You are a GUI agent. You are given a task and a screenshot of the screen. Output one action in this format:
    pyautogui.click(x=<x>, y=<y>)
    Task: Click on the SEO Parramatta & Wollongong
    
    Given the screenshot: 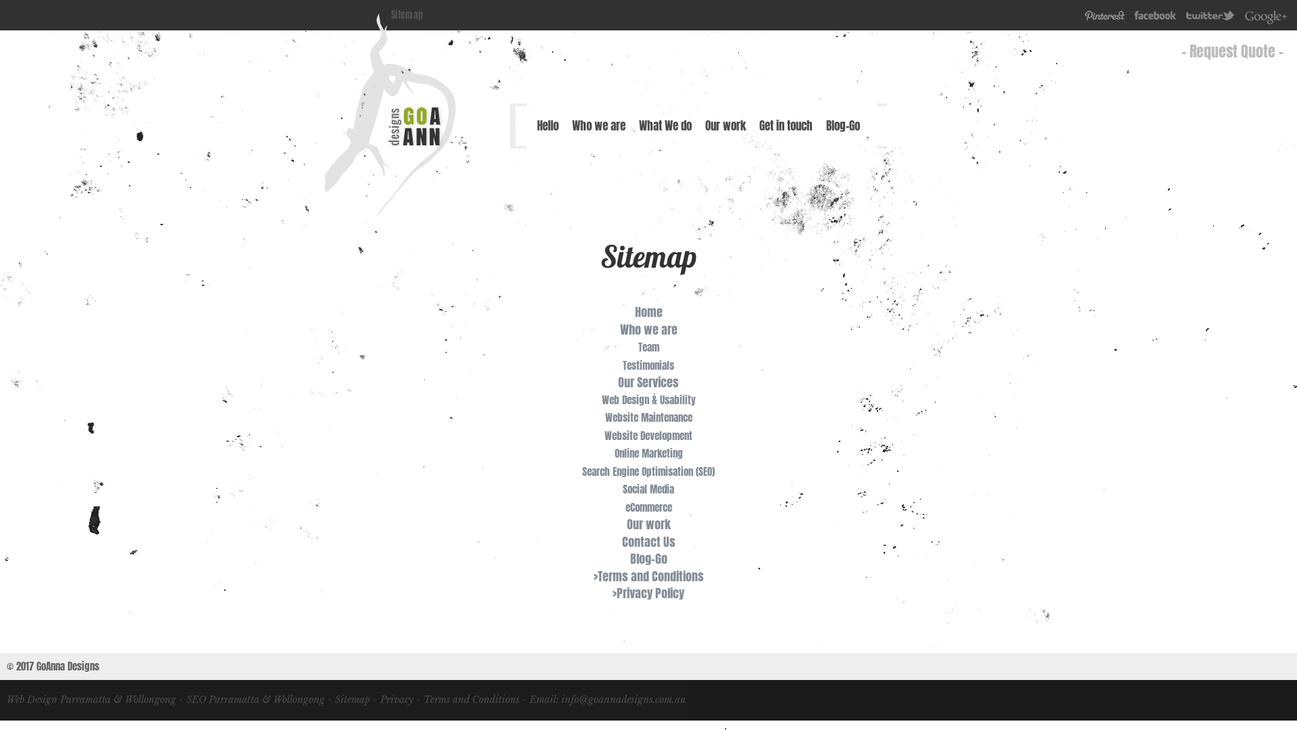 What is the action you would take?
    pyautogui.click(x=255, y=700)
    